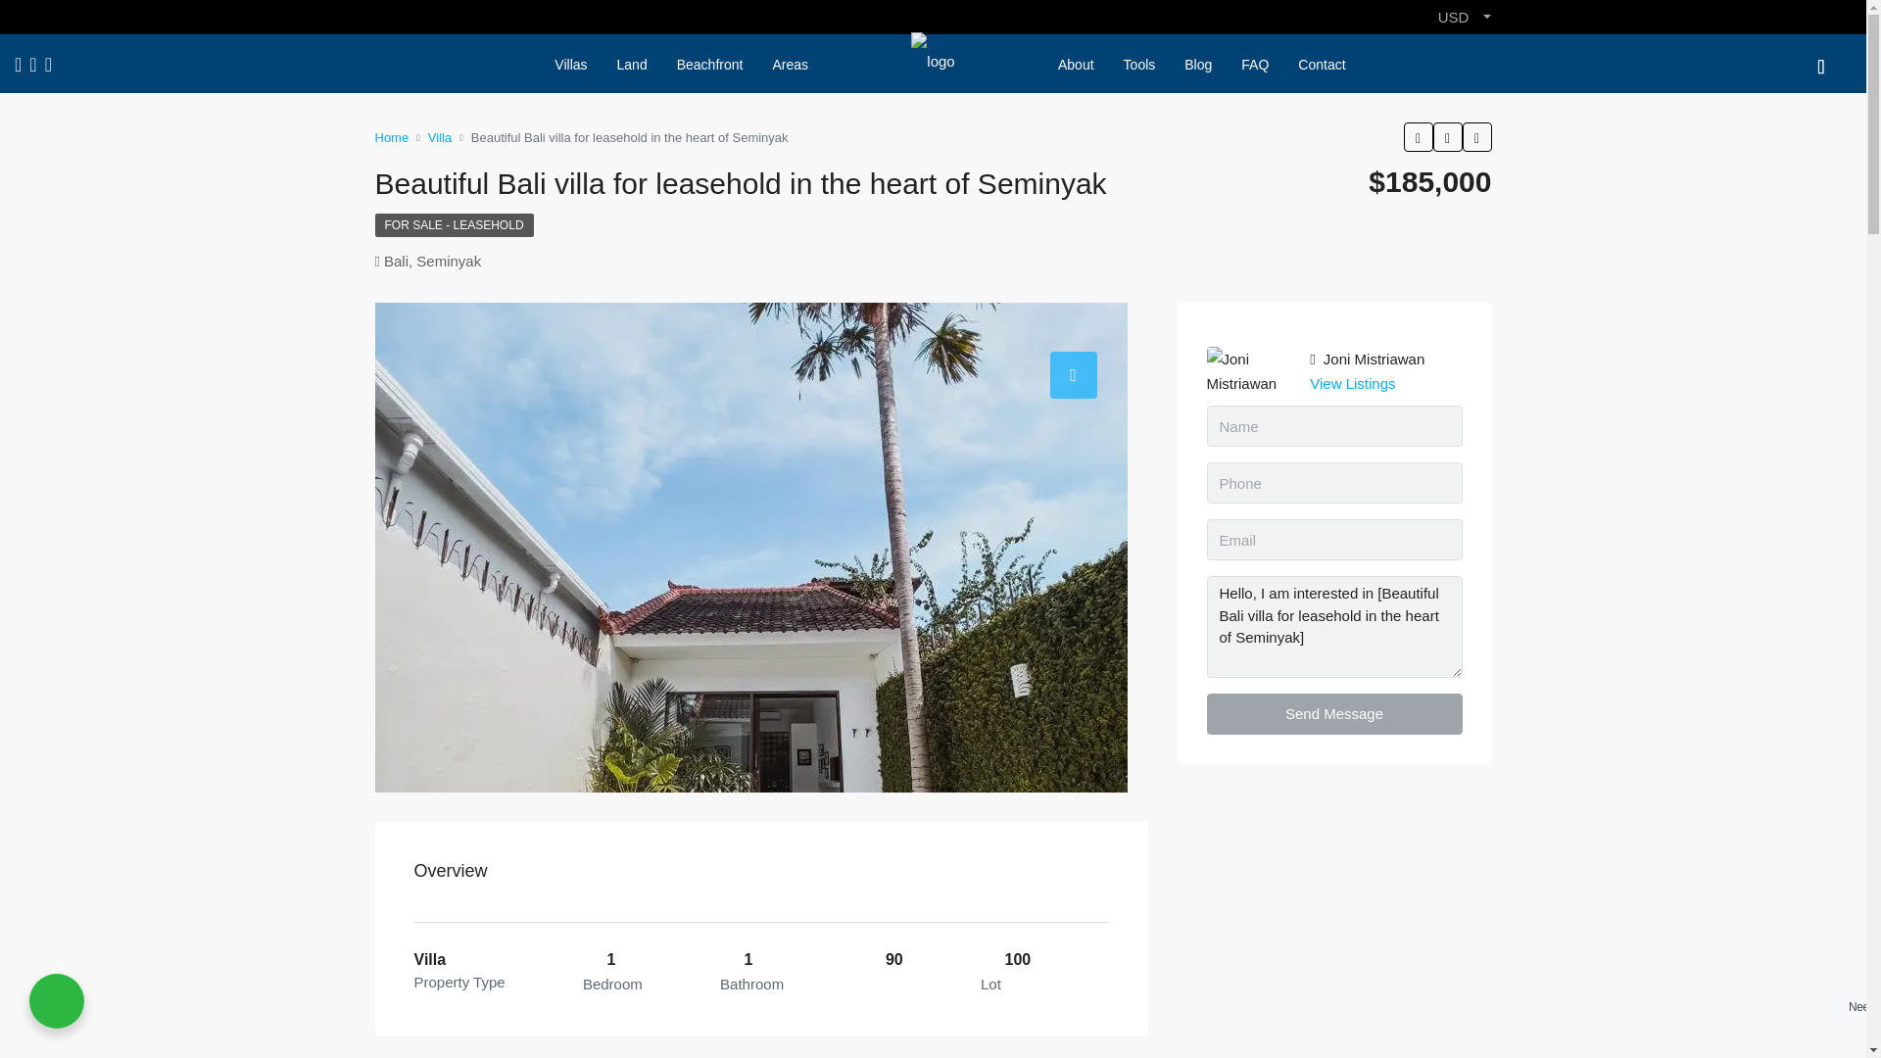 Image resolution: width=1881 pixels, height=1058 pixels. I want to click on Villas, so click(570, 65).